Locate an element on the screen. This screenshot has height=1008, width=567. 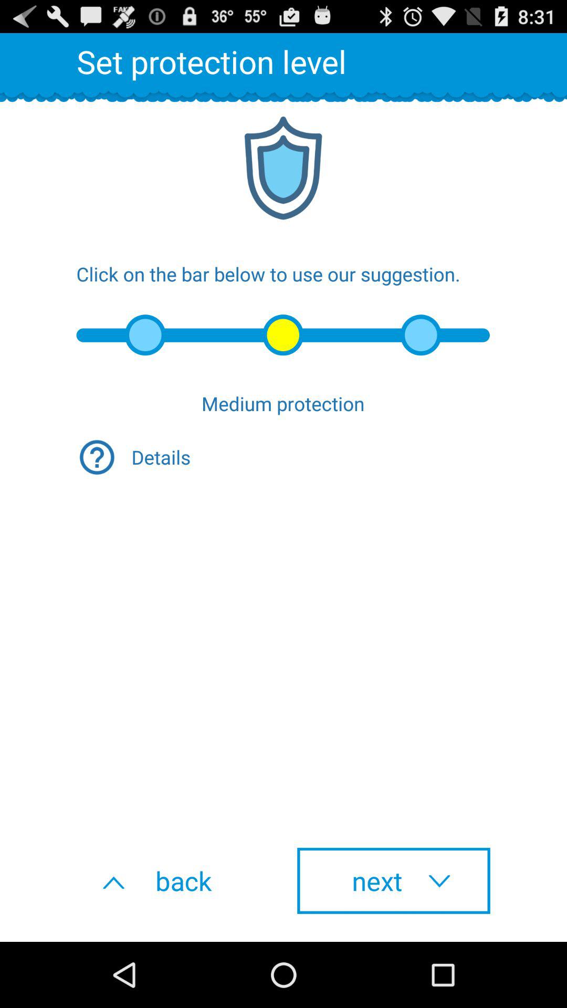
click icon next to the next is located at coordinates (173, 880).